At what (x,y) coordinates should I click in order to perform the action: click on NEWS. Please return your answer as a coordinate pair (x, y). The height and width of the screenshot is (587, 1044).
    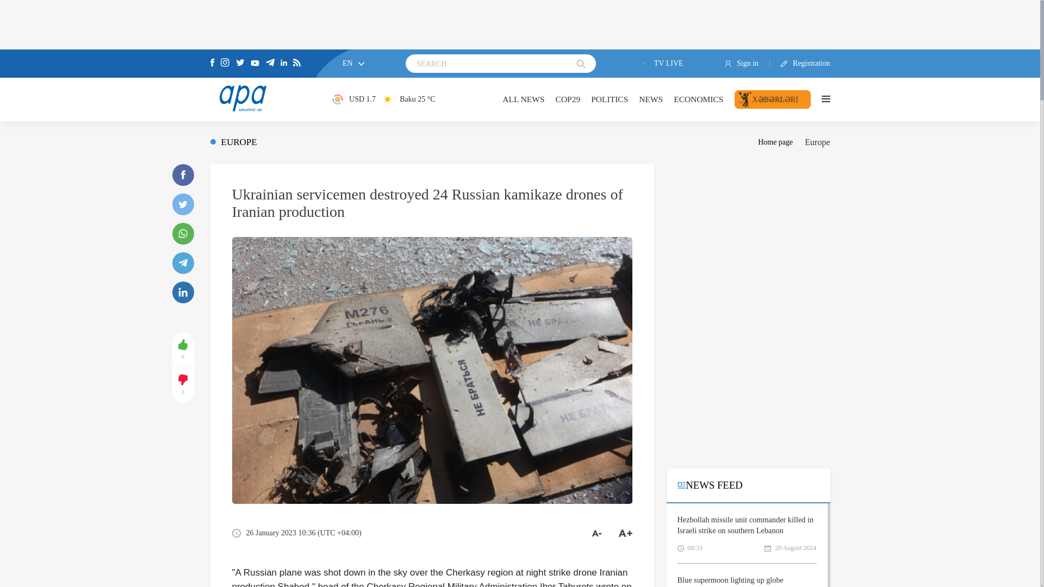
    Looking at the image, I should click on (651, 99).